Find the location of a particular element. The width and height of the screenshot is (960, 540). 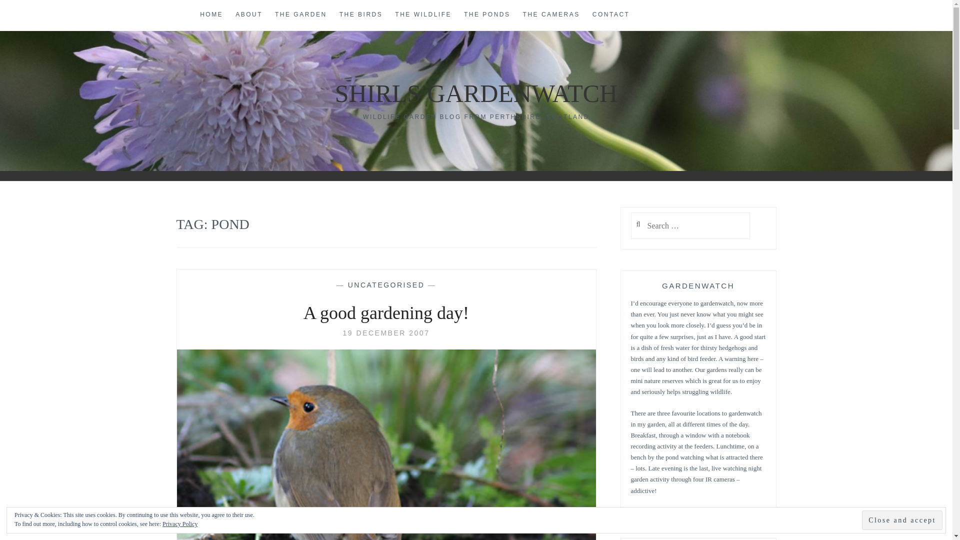

Search is located at coordinates (28, 12).